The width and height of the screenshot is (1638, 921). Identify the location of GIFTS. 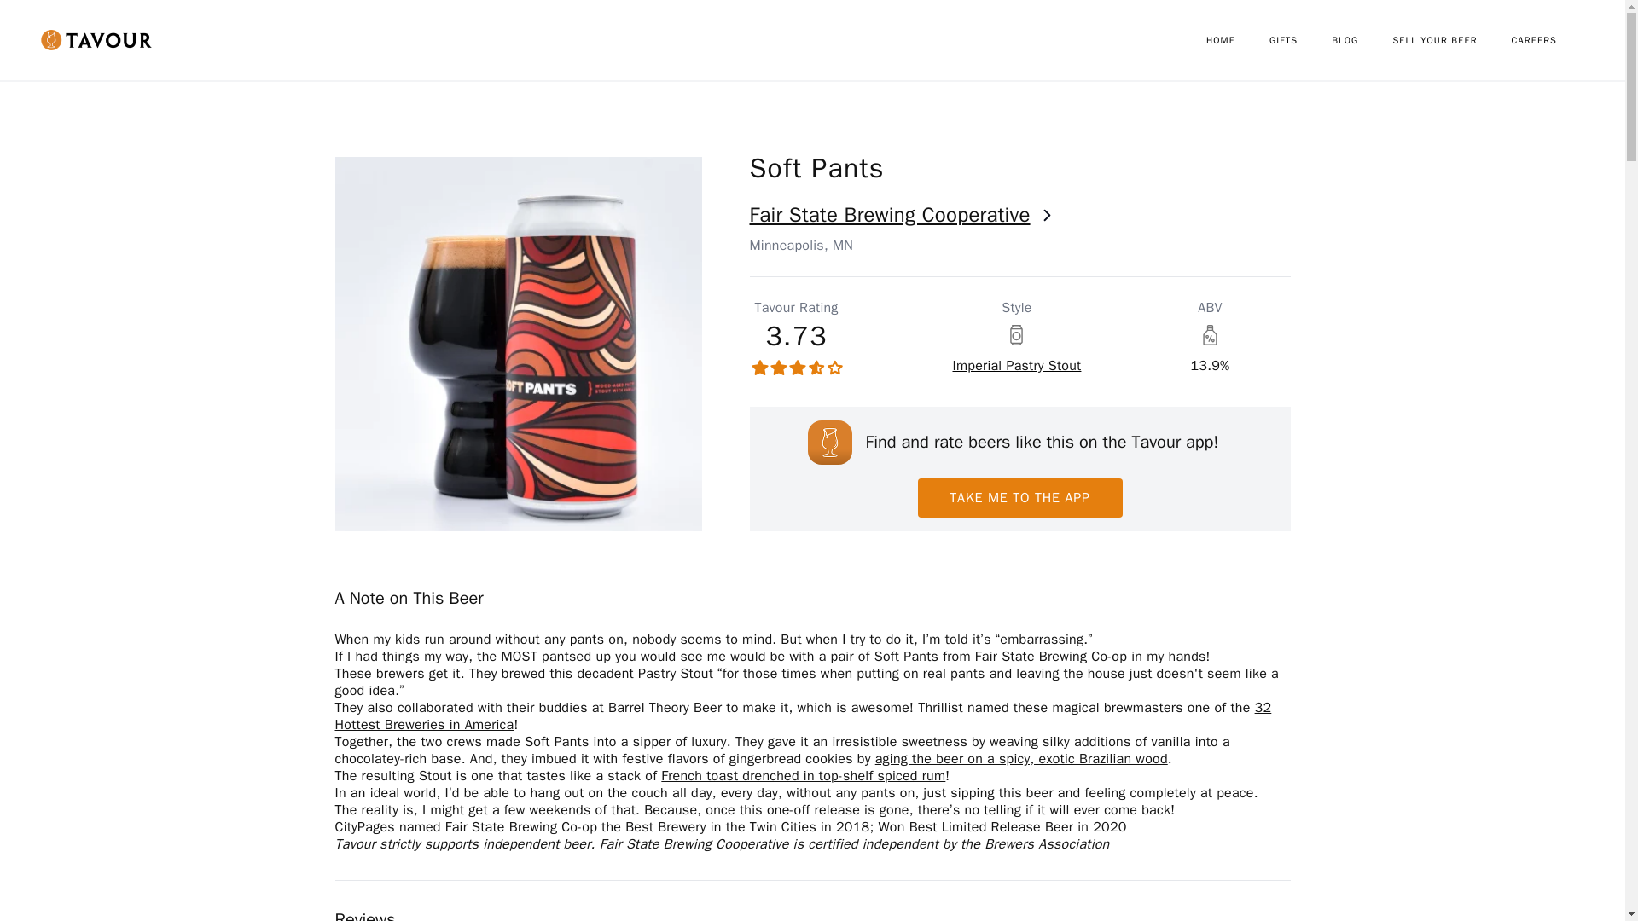
(1300, 40).